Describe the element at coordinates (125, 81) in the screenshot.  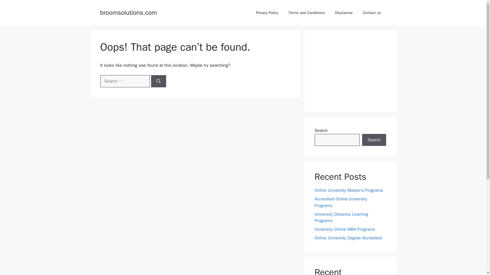
I see `Search for:` at that location.